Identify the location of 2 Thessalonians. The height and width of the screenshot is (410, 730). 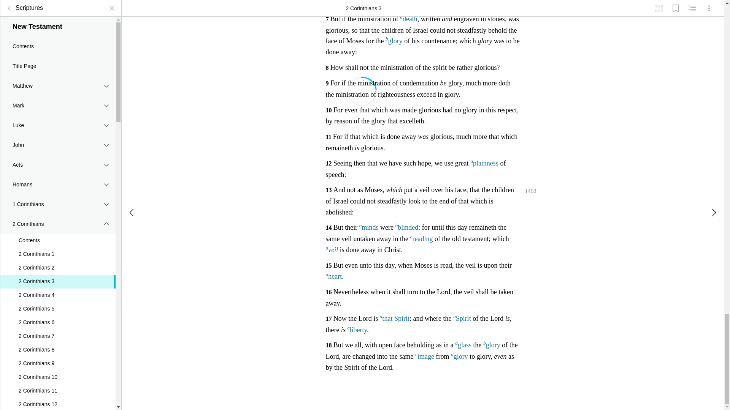
(58, 289).